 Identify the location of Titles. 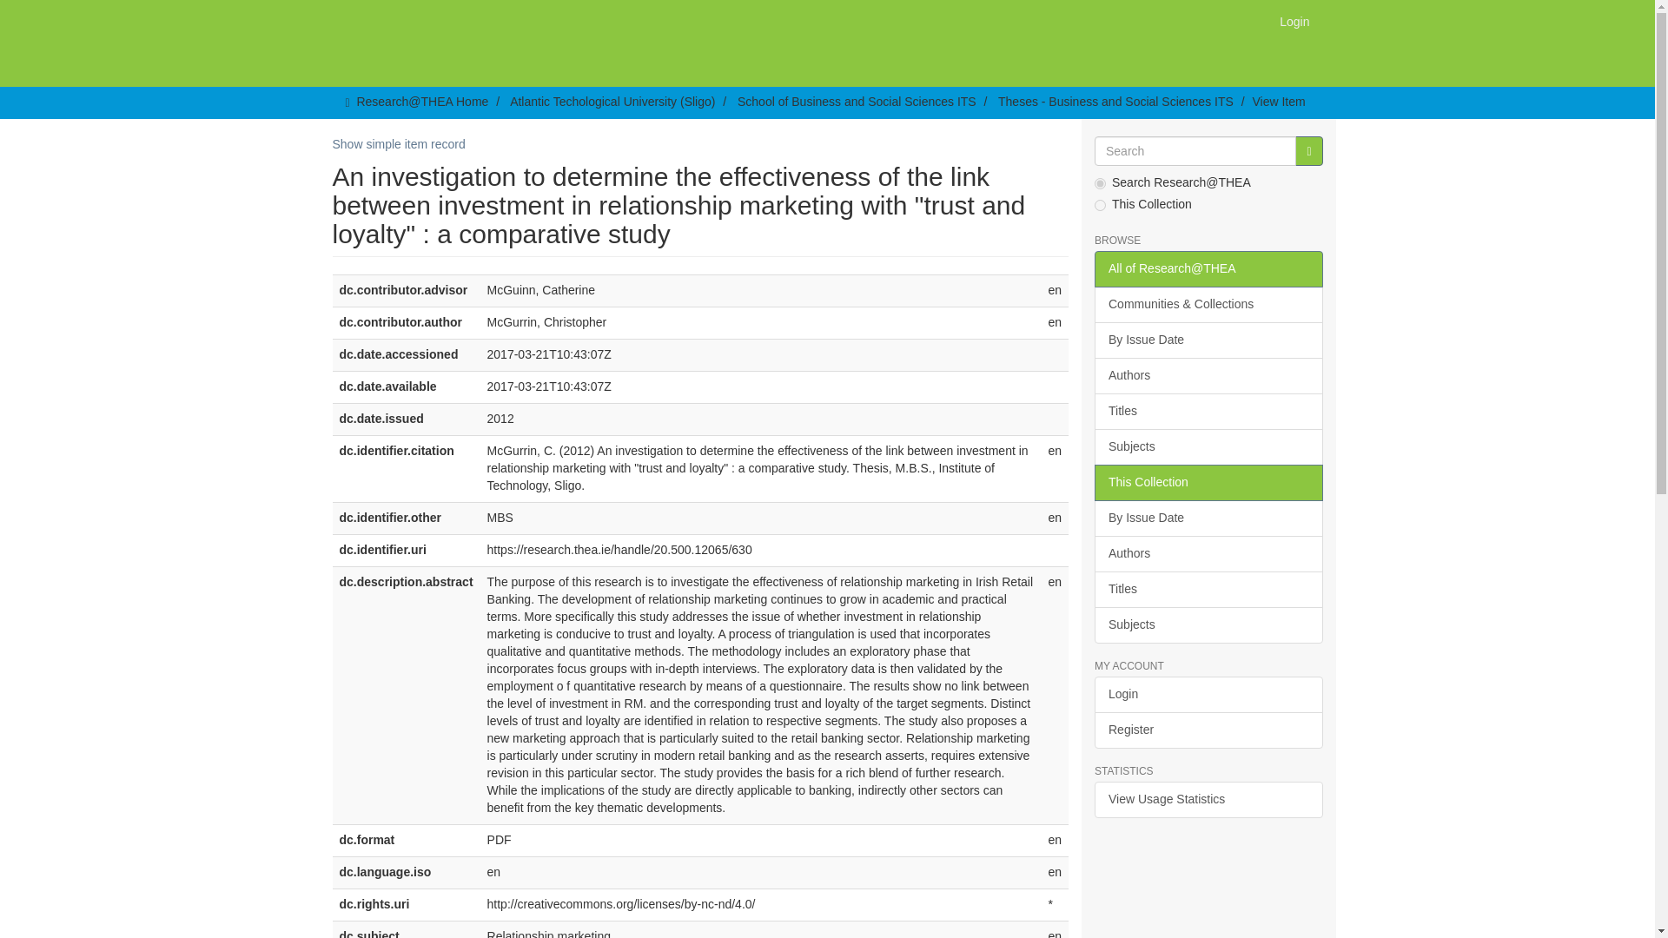
(1208, 411).